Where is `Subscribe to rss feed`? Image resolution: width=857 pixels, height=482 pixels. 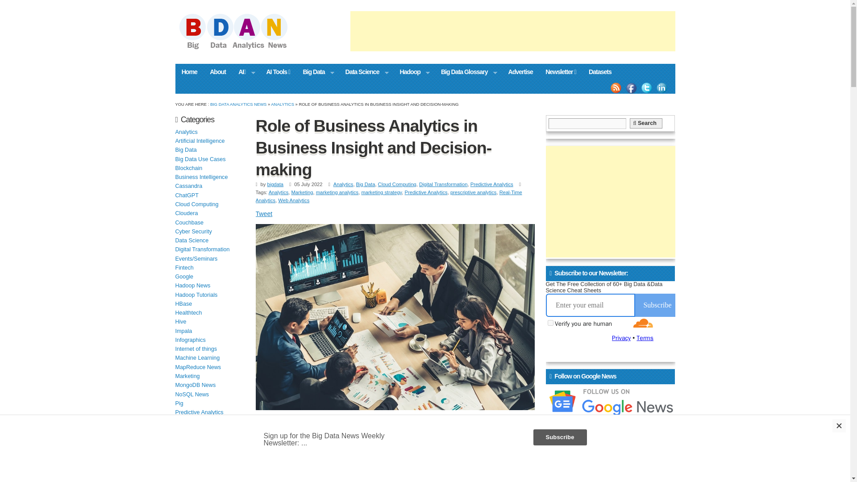
Subscribe to rss feed is located at coordinates (616, 87).